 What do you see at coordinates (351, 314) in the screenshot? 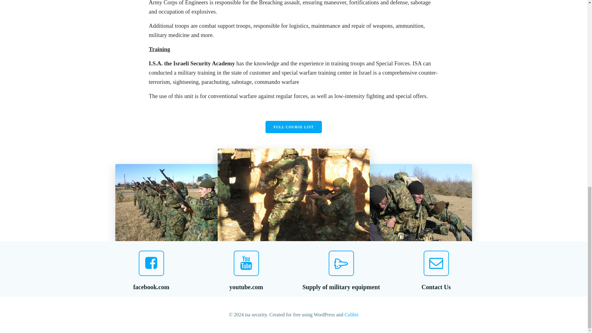
I see `Colibri` at bounding box center [351, 314].